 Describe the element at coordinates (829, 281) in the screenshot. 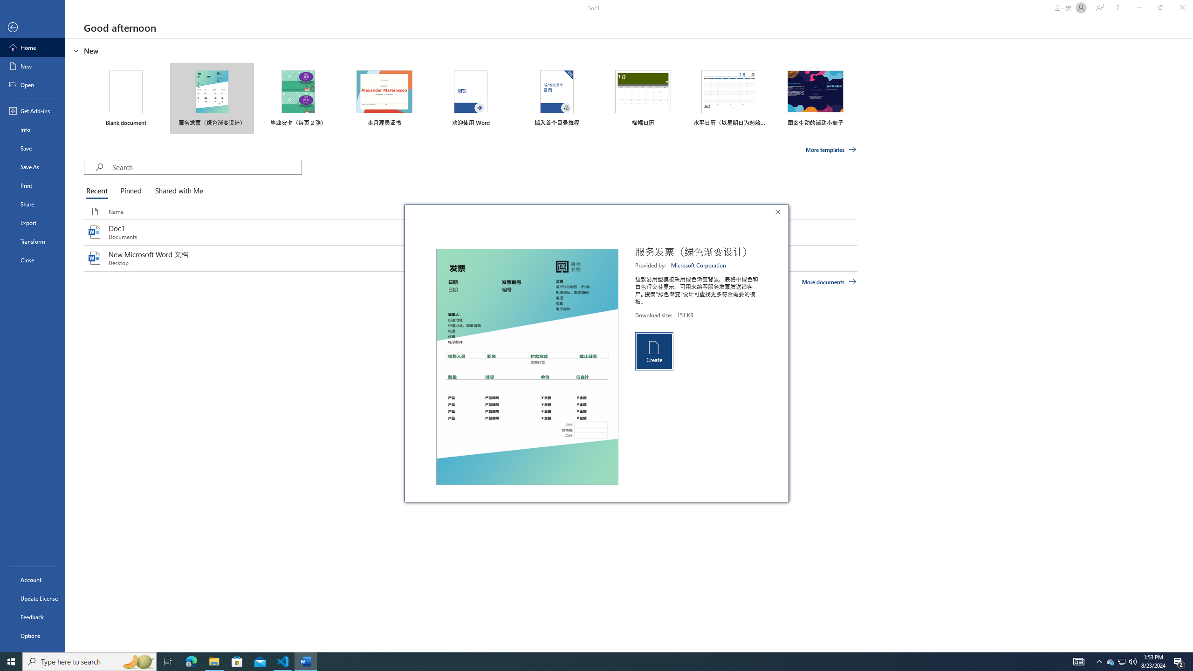

I see `More documents` at that location.